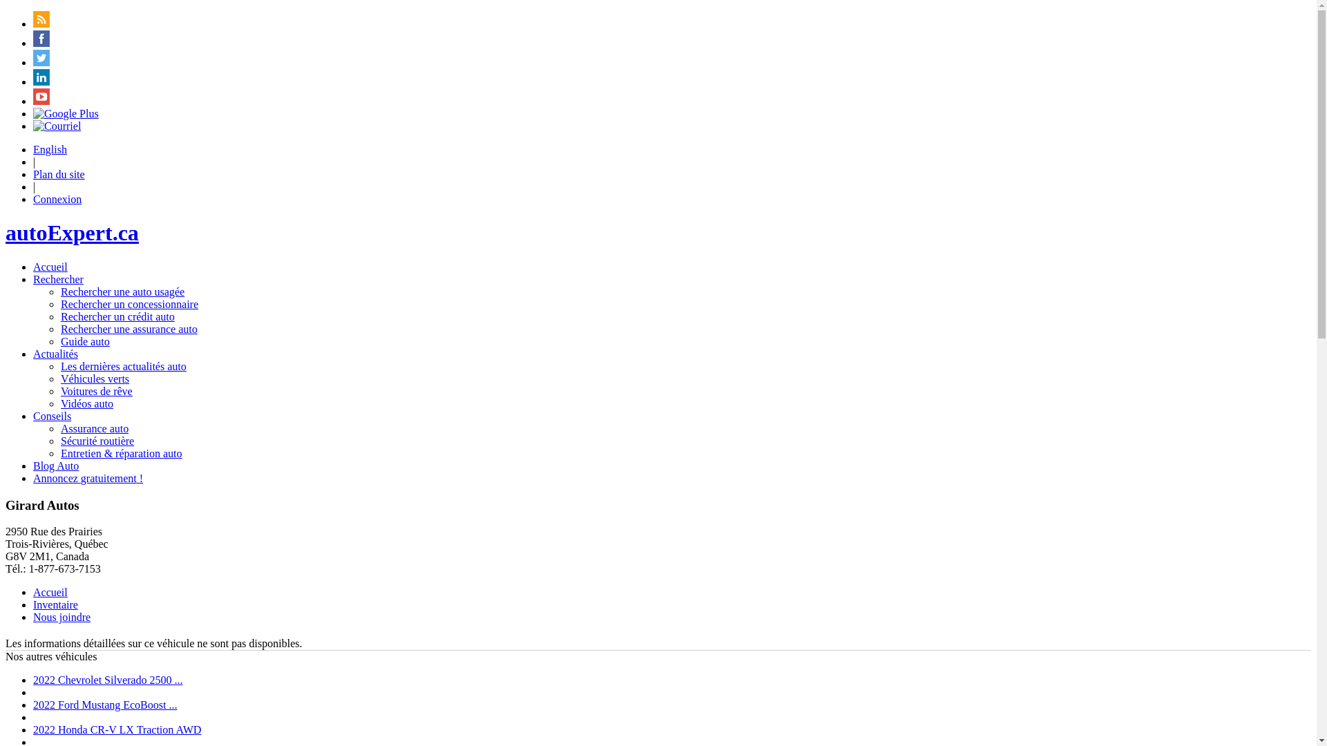 This screenshot has height=746, width=1327. What do you see at coordinates (86, 341) in the screenshot?
I see `Guide auto` at bounding box center [86, 341].